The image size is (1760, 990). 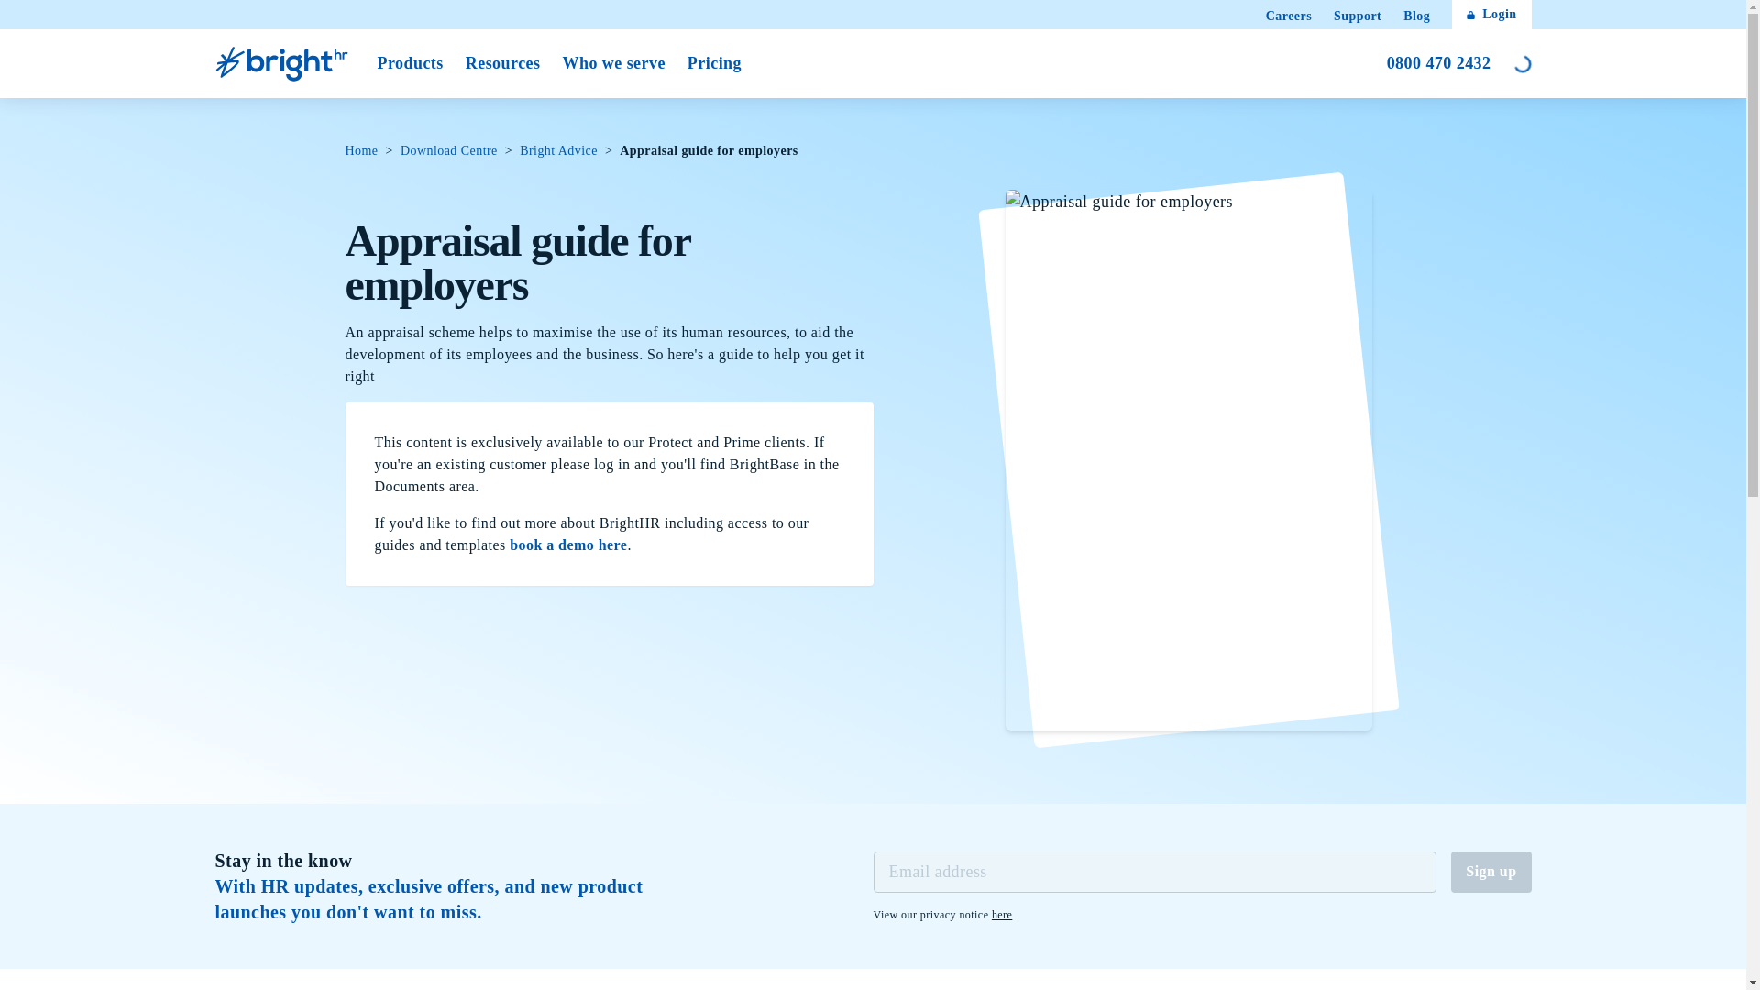 What do you see at coordinates (1491, 15) in the screenshot?
I see `0800 470 2432` at bounding box center [1491, 15].